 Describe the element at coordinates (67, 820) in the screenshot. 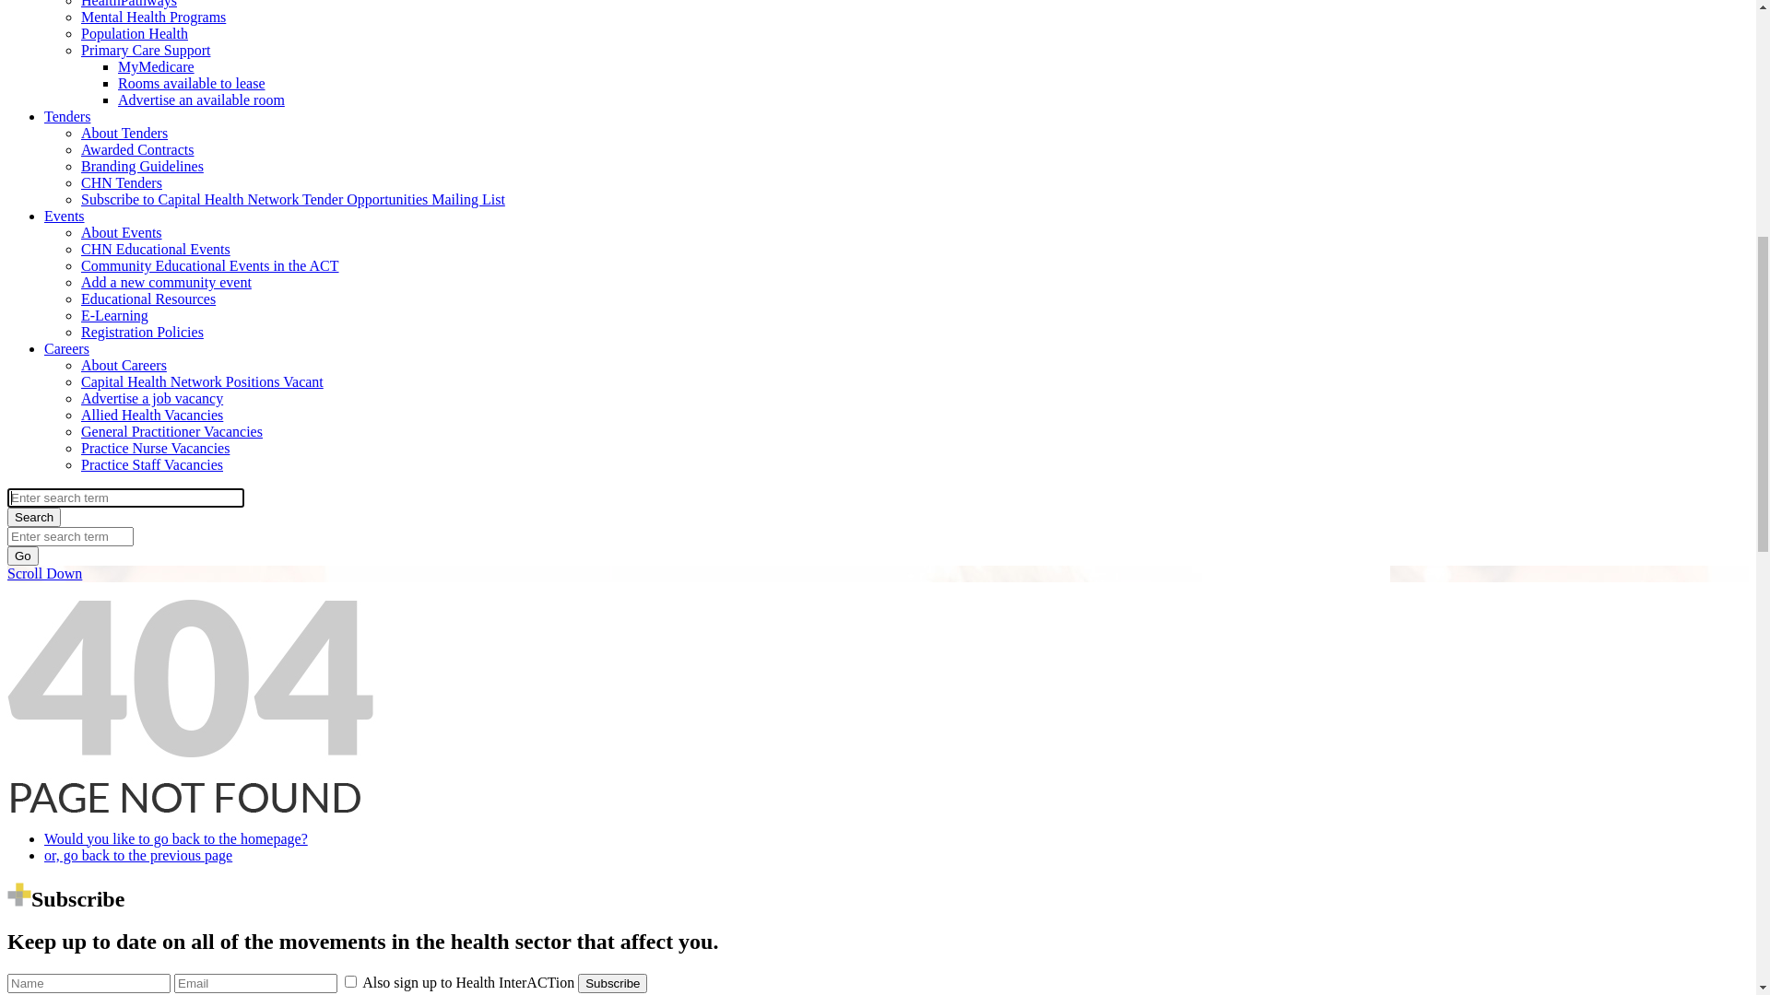

I see `Tenders` at that location.